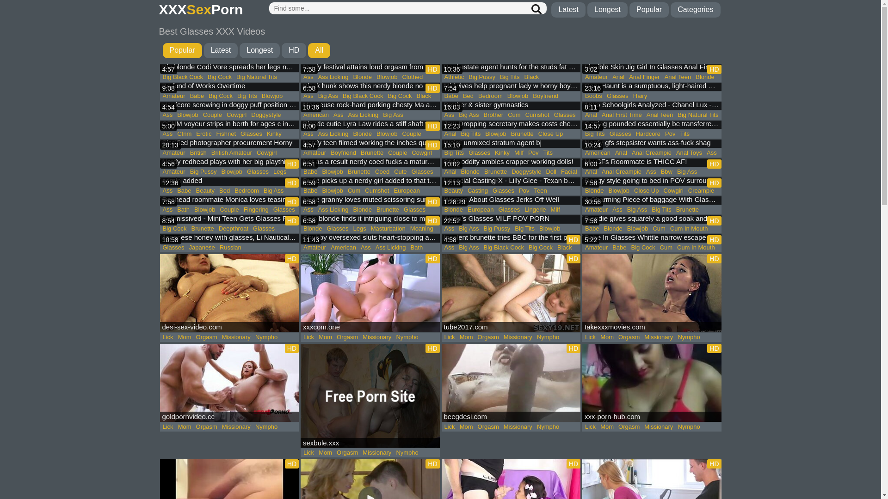  What do you see at coordinates (619, 191) in the screenshot?
I see `Blowjob` at bounding box center [619, 191].